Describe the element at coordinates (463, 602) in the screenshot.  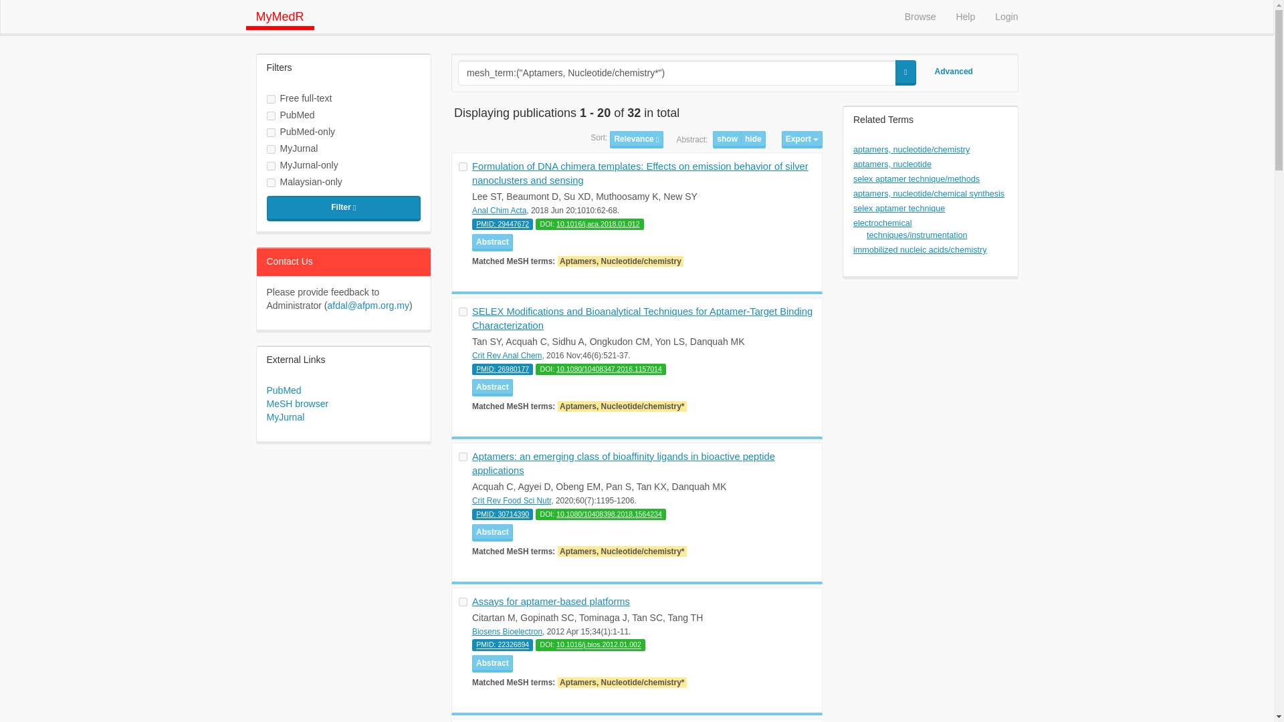
I see `on` at that location.